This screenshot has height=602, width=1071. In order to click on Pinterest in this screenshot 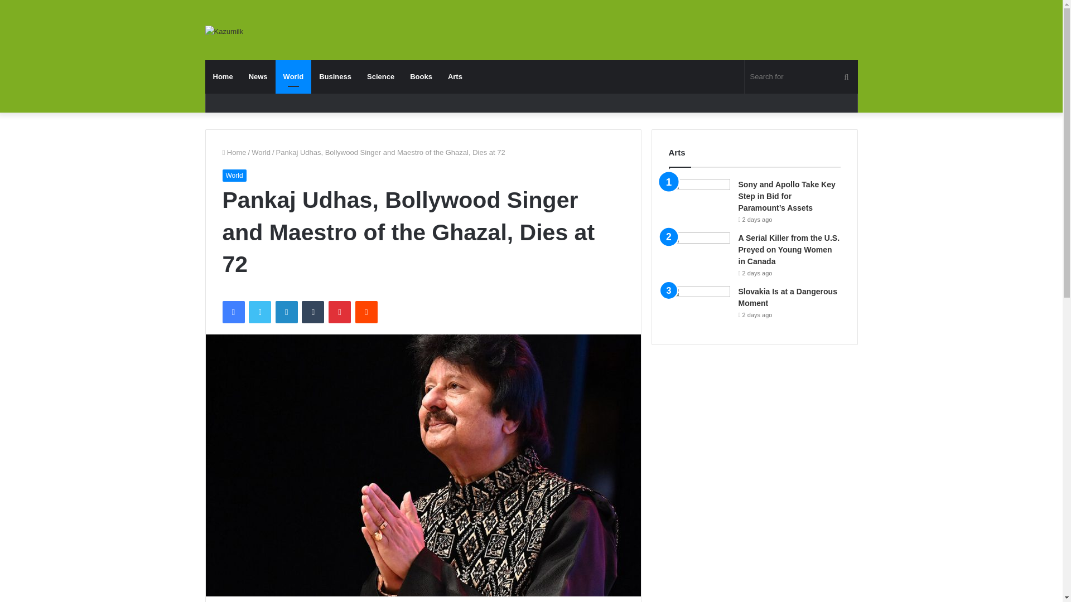, I will do `click(340, 312)`.